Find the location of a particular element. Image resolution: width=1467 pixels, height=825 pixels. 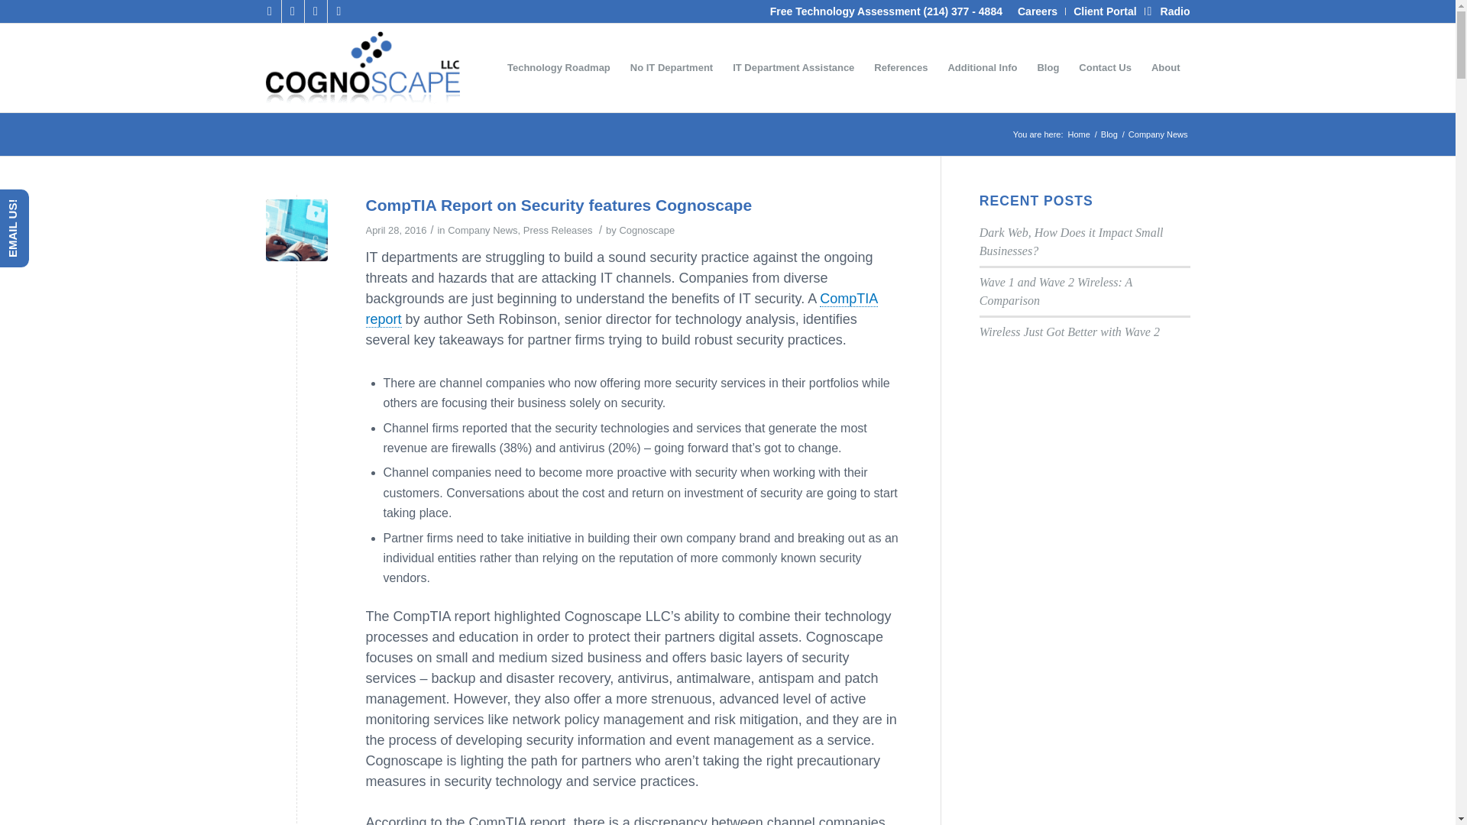

Twitter is located at coordinates (292, 11).